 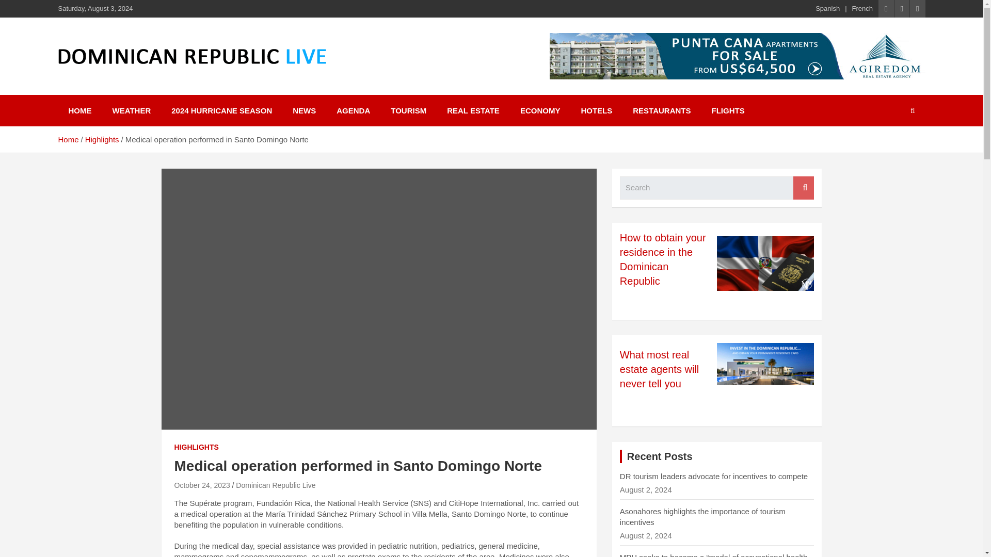 What do you see at coordinates (202, 485) in the screenshot?
I see `October 24, 2023` at bounding box center [202, 485].